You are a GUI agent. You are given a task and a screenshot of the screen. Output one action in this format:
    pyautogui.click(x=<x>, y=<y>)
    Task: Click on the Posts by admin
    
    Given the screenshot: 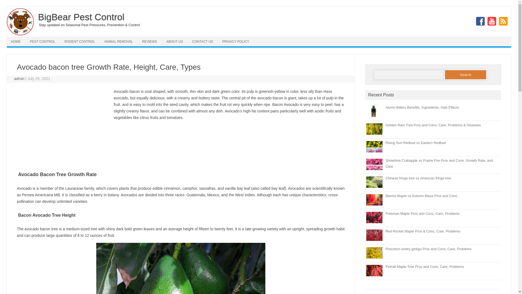 What is the action you would take?
    pyautogui.click(x=19, y=78)
    